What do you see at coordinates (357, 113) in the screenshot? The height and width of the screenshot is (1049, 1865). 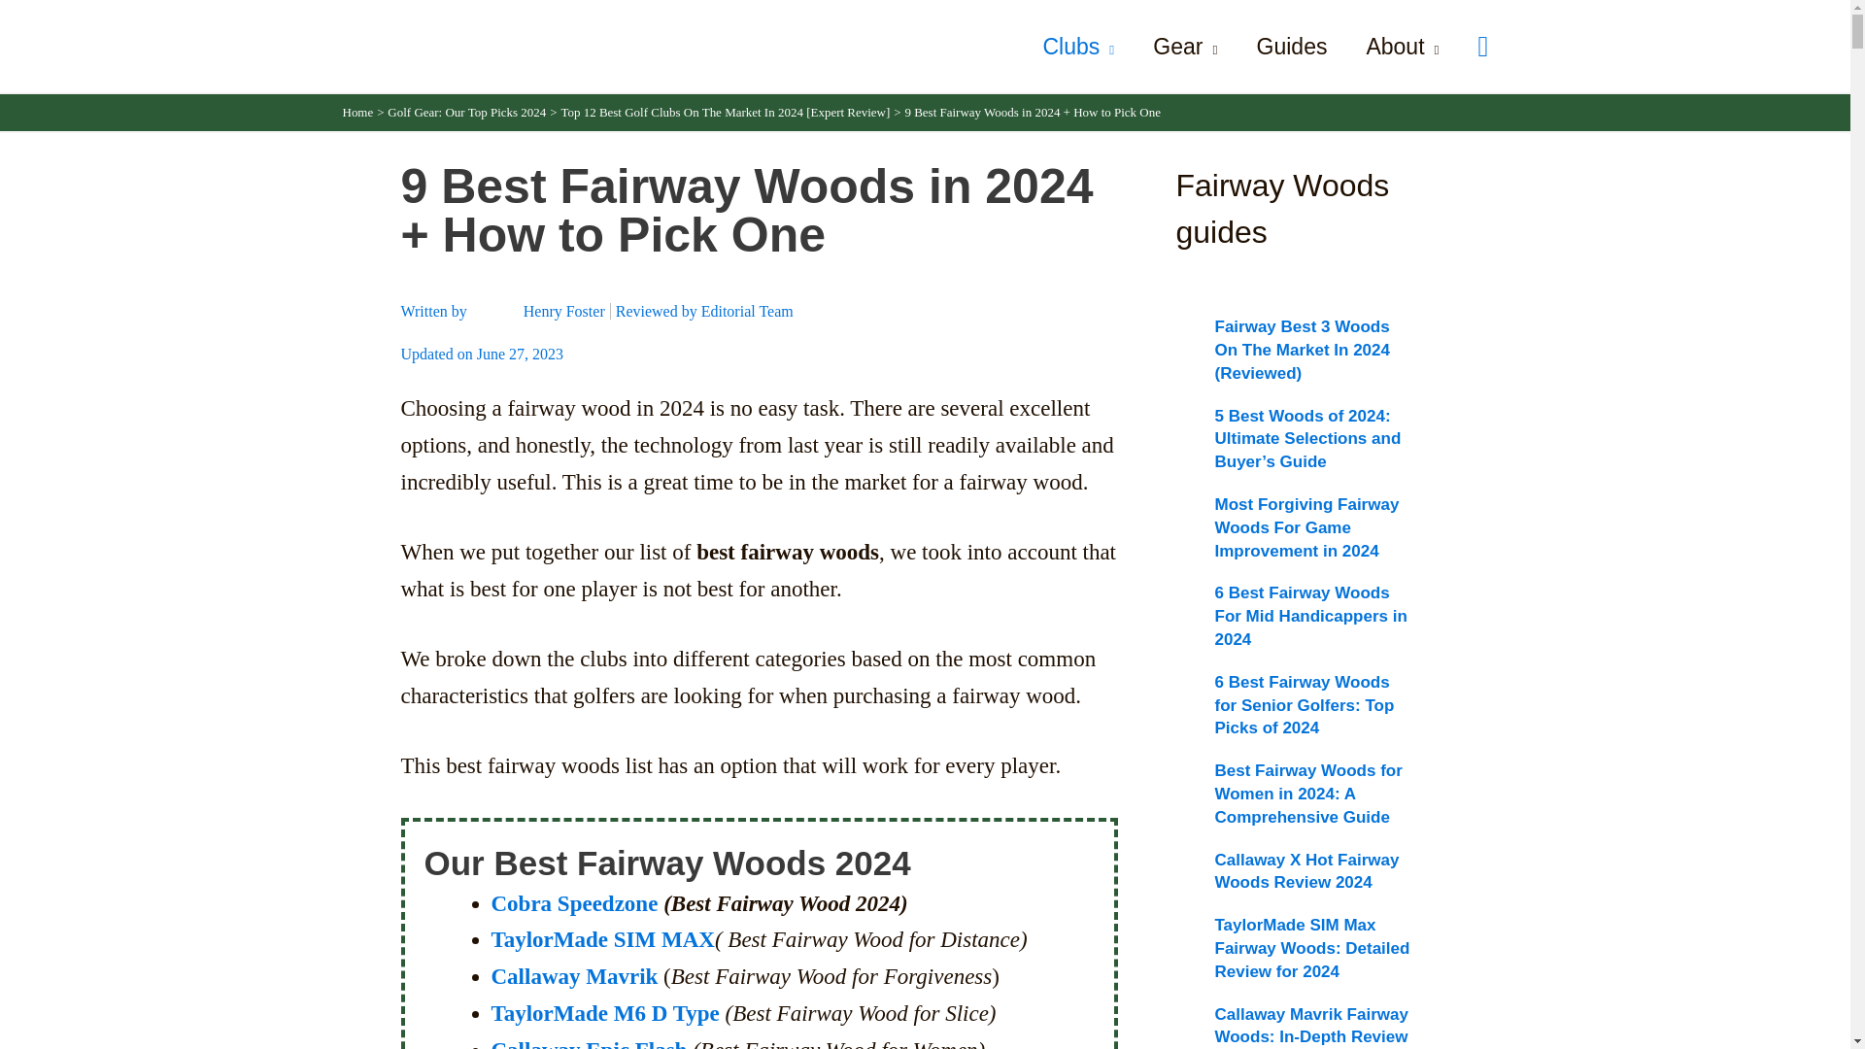 I see `Home` at bounding box center [357, 113].